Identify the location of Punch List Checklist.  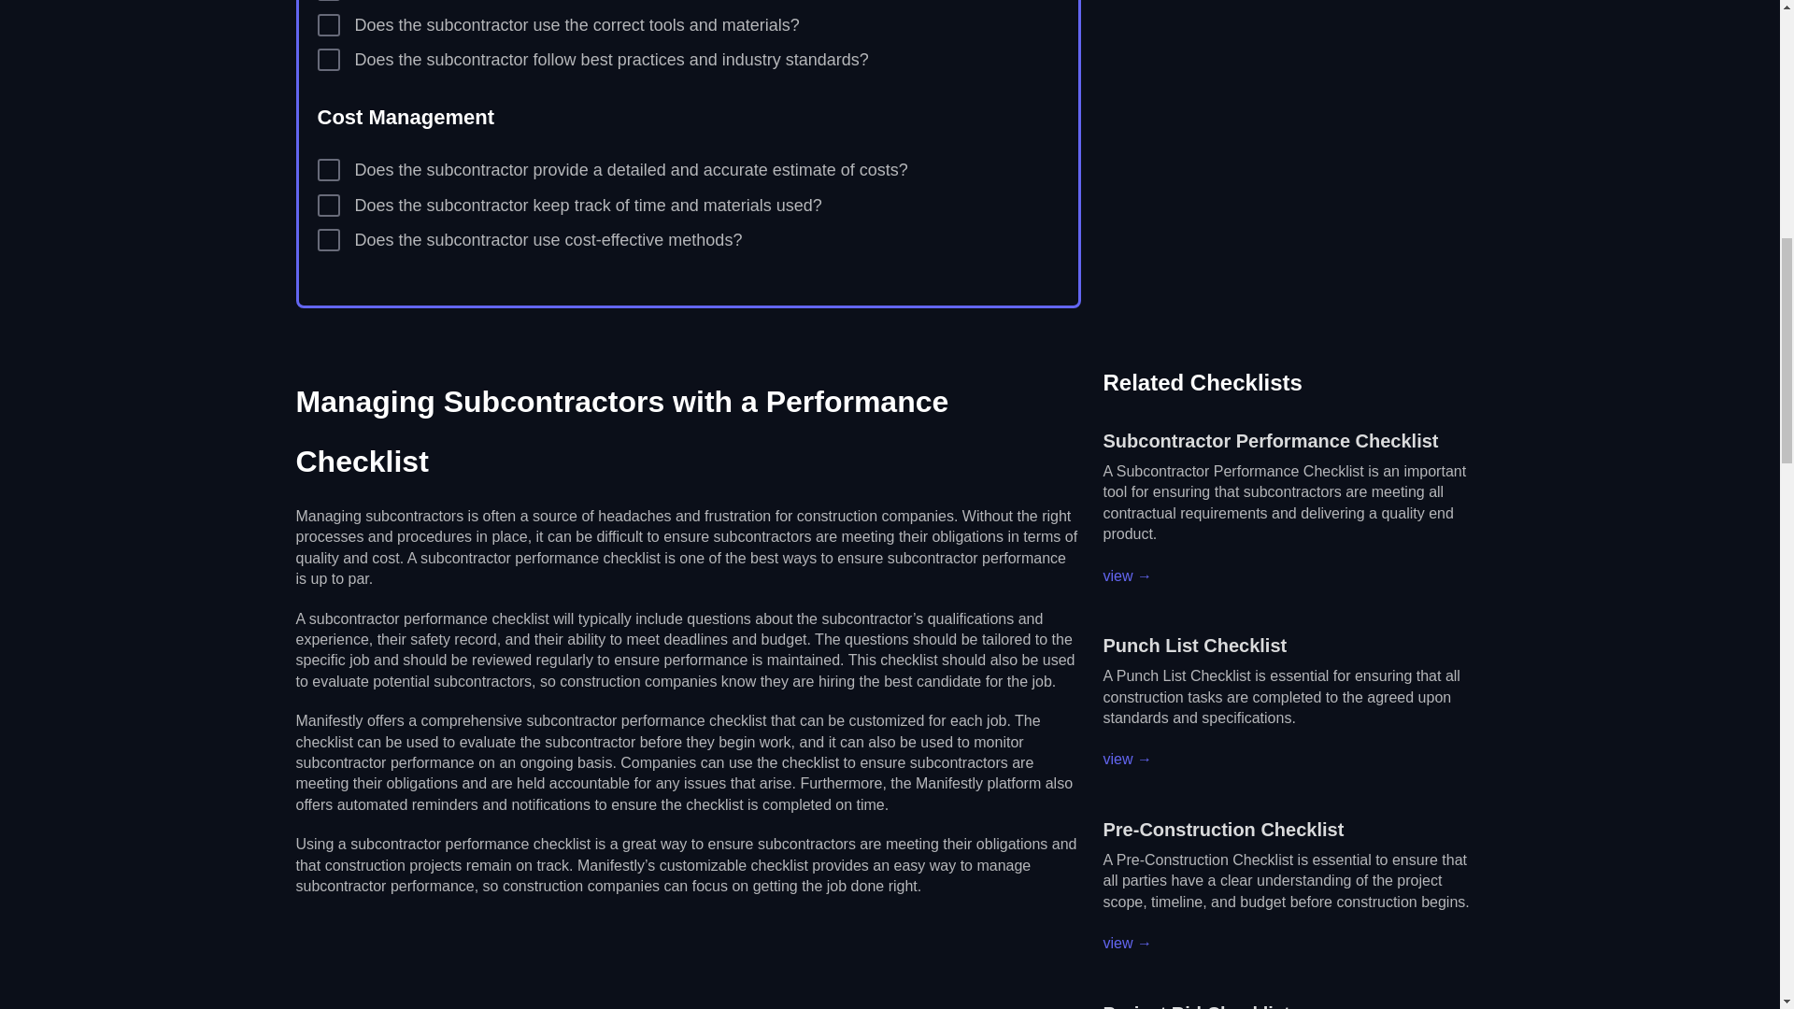
(1194, 646).